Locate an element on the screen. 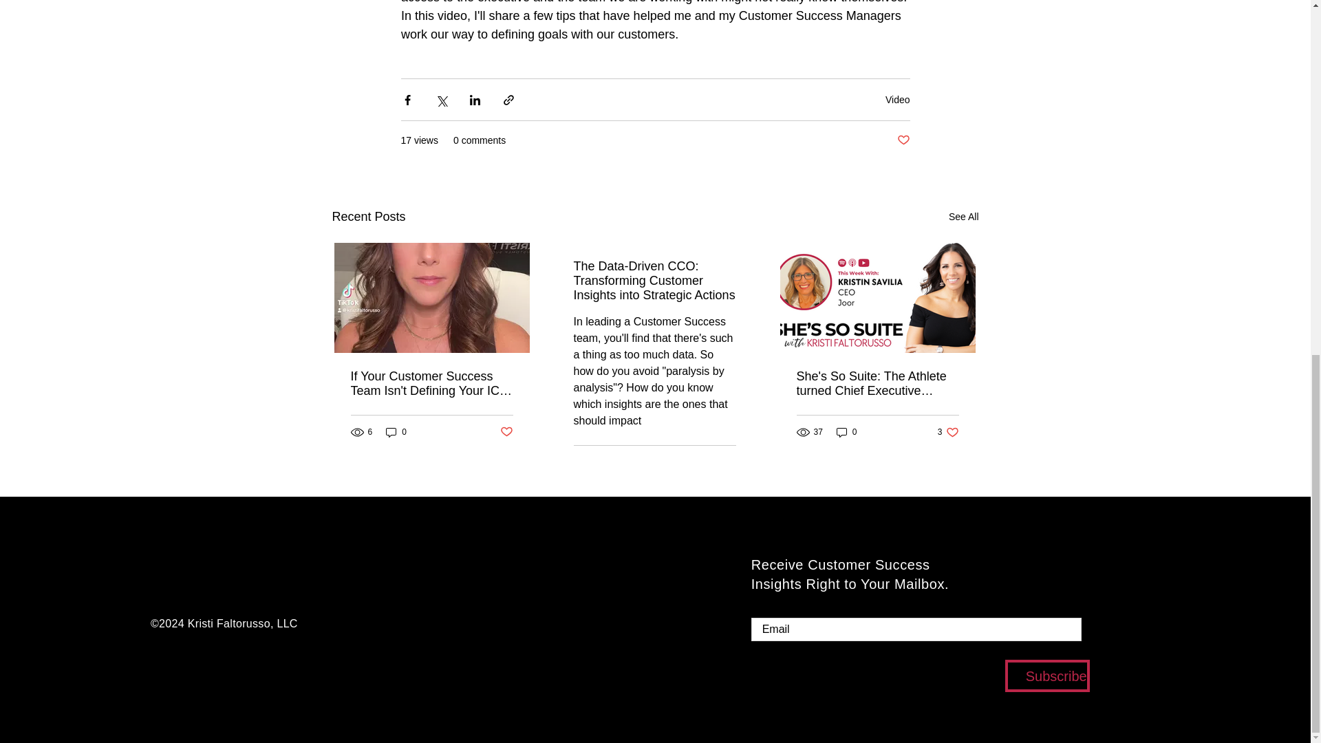  Video is located at coordinates (963, 217).